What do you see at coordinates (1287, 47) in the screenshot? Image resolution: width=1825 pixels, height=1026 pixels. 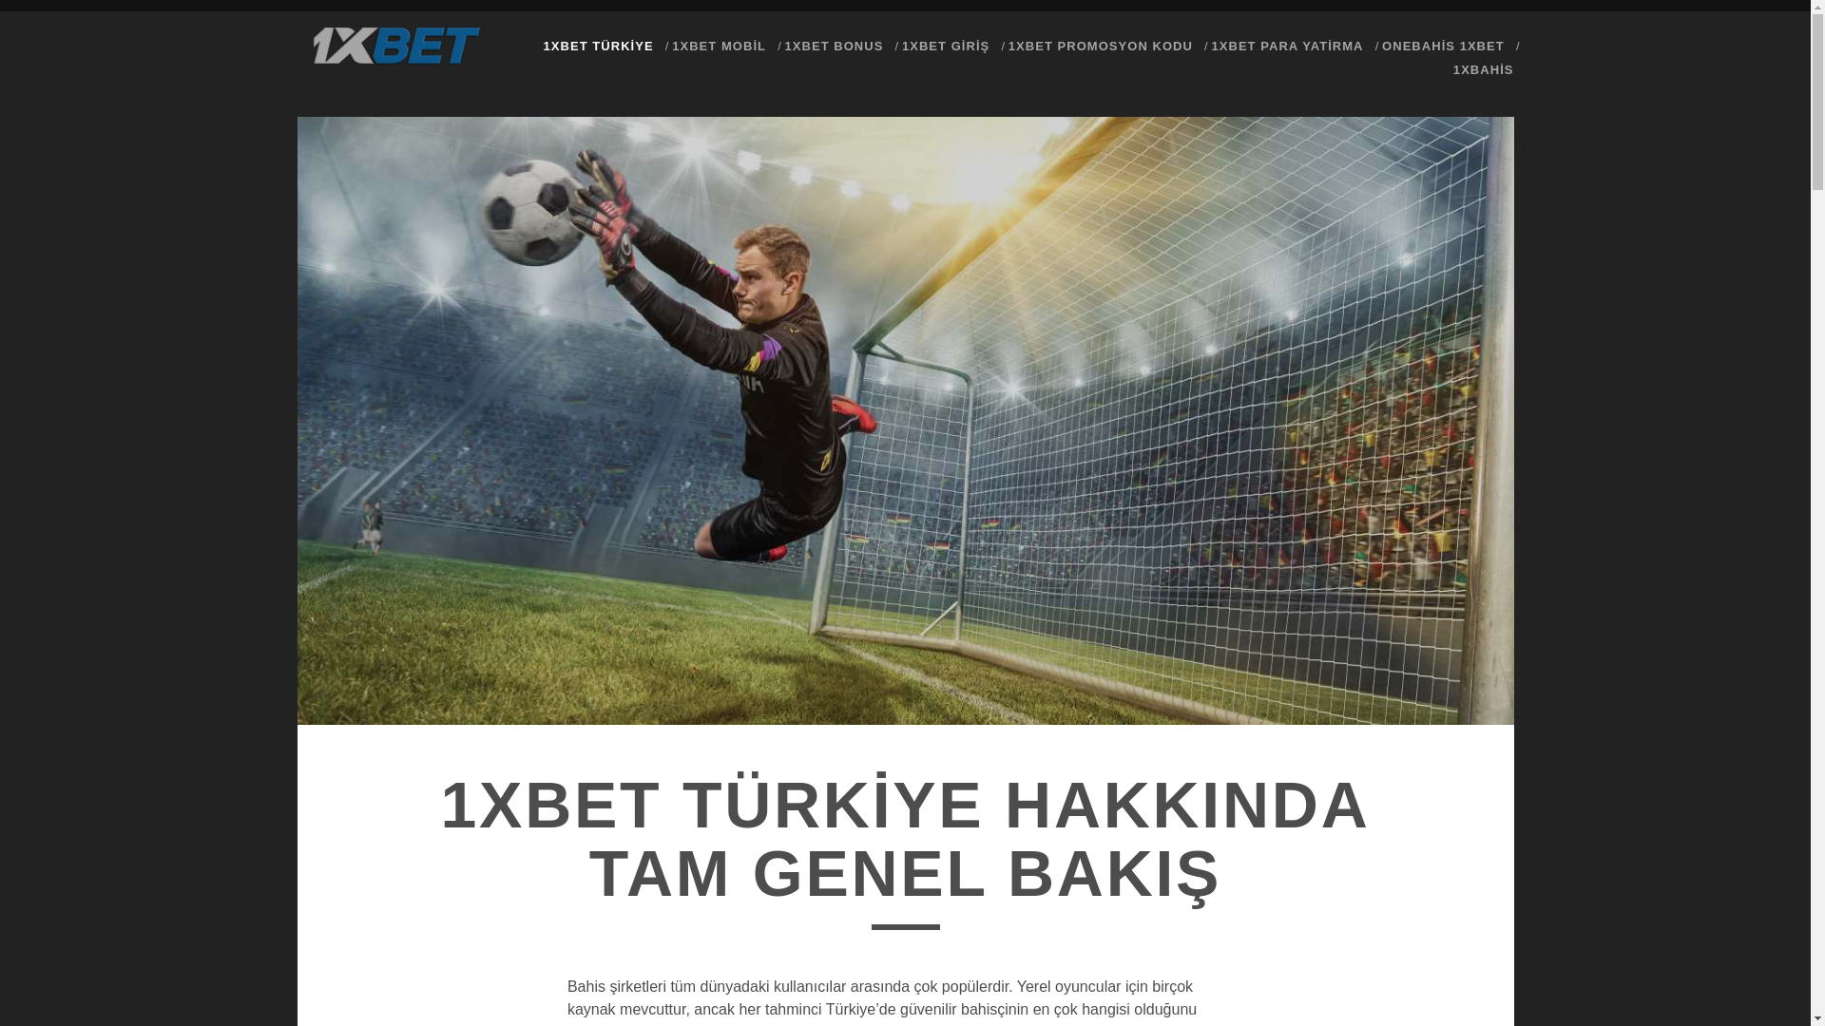 I see `1XBET PARA YATIRMA` at bounding box center [1287, 47].